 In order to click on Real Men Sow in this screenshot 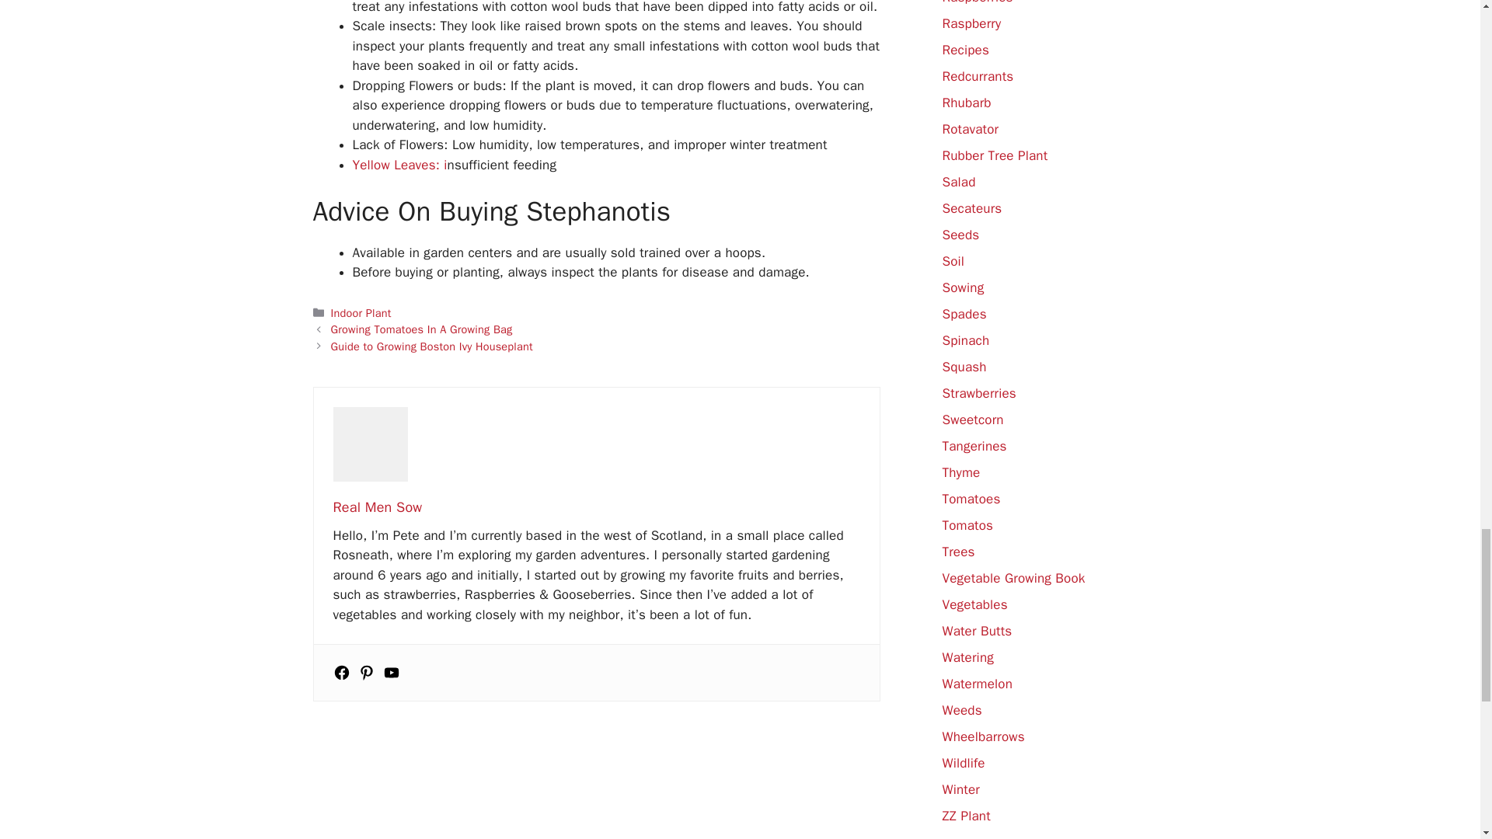, I will do `click(378, 507)`.